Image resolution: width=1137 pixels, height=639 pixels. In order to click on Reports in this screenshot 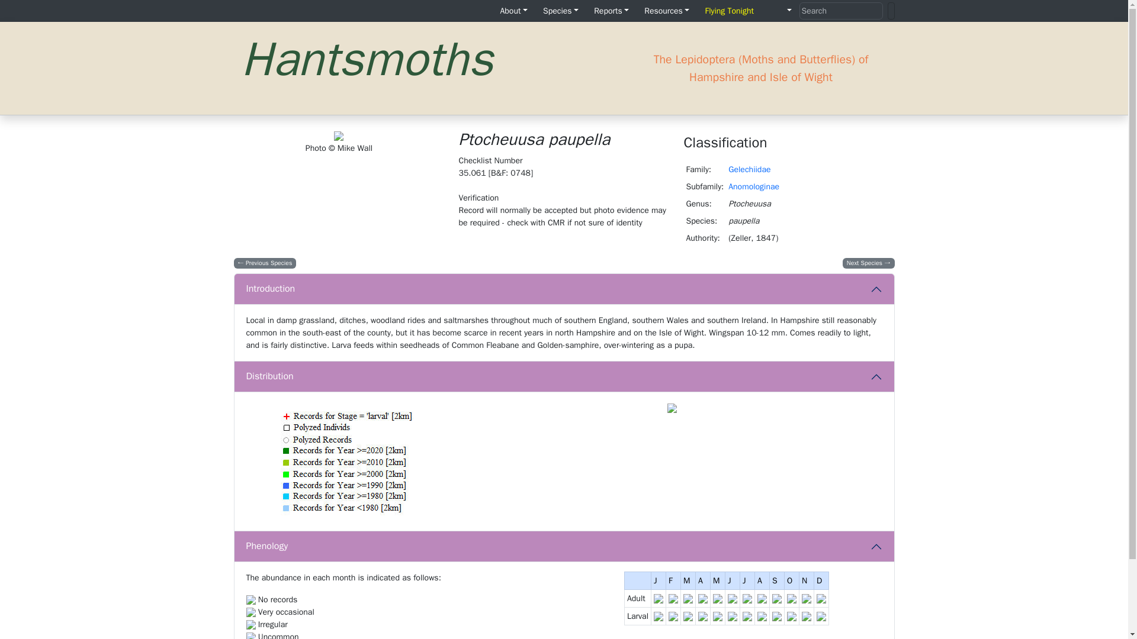, I will do `click(611, 11)`.